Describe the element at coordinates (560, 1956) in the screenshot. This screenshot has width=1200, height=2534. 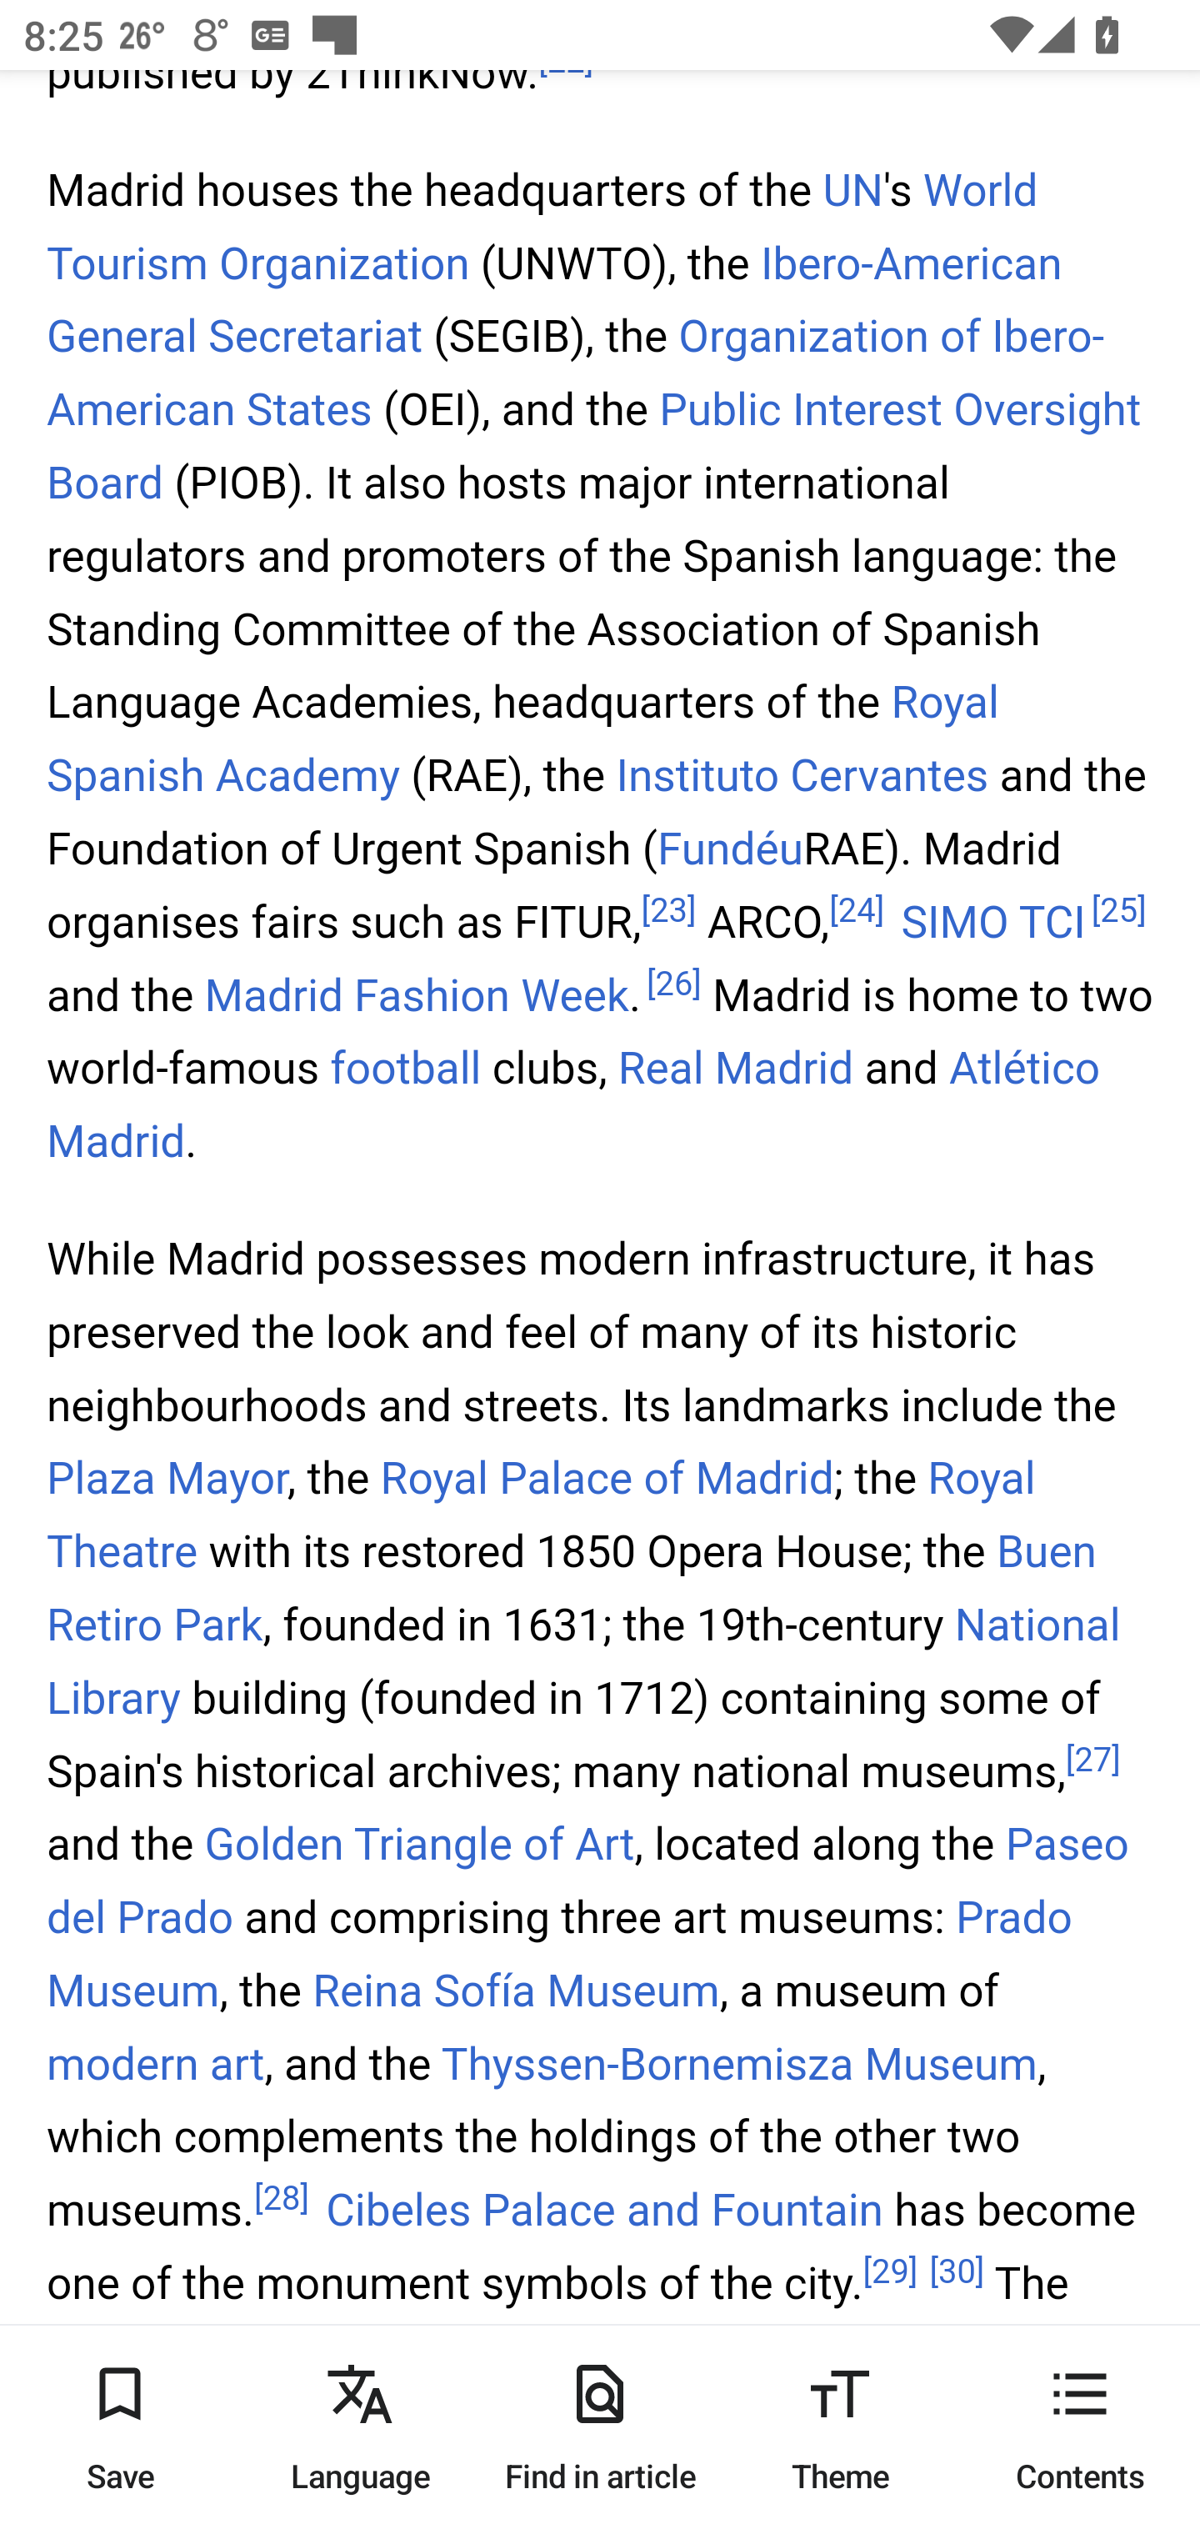
I see `Prado Museum` at that location.